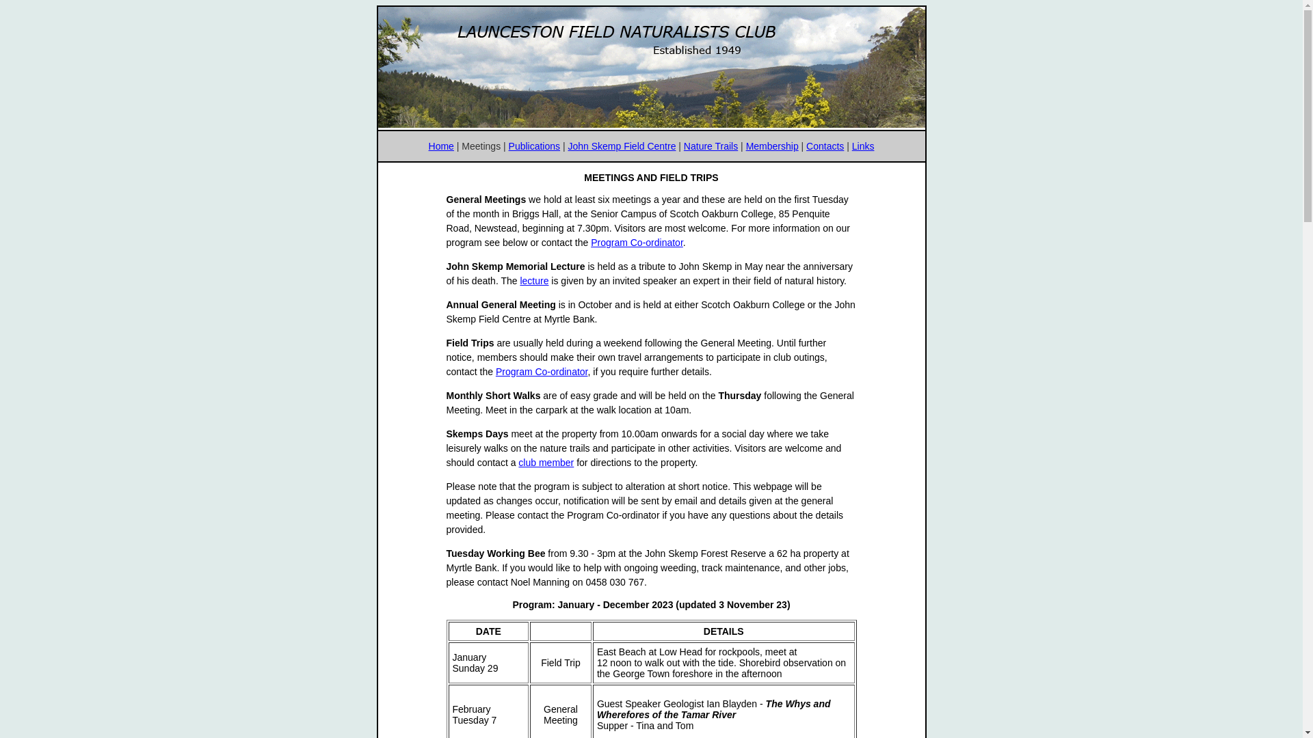 The height and width of the screenshot is (738, 1313). I want to click on Program Co-ordinator, so click(542, 372).